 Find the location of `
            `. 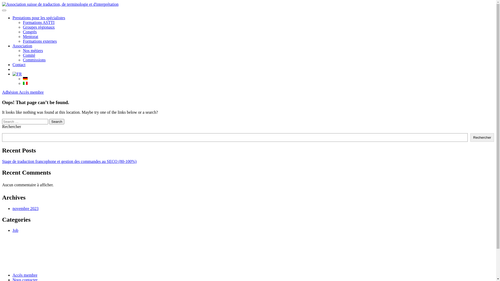


             is located at coordinates (25, 83).